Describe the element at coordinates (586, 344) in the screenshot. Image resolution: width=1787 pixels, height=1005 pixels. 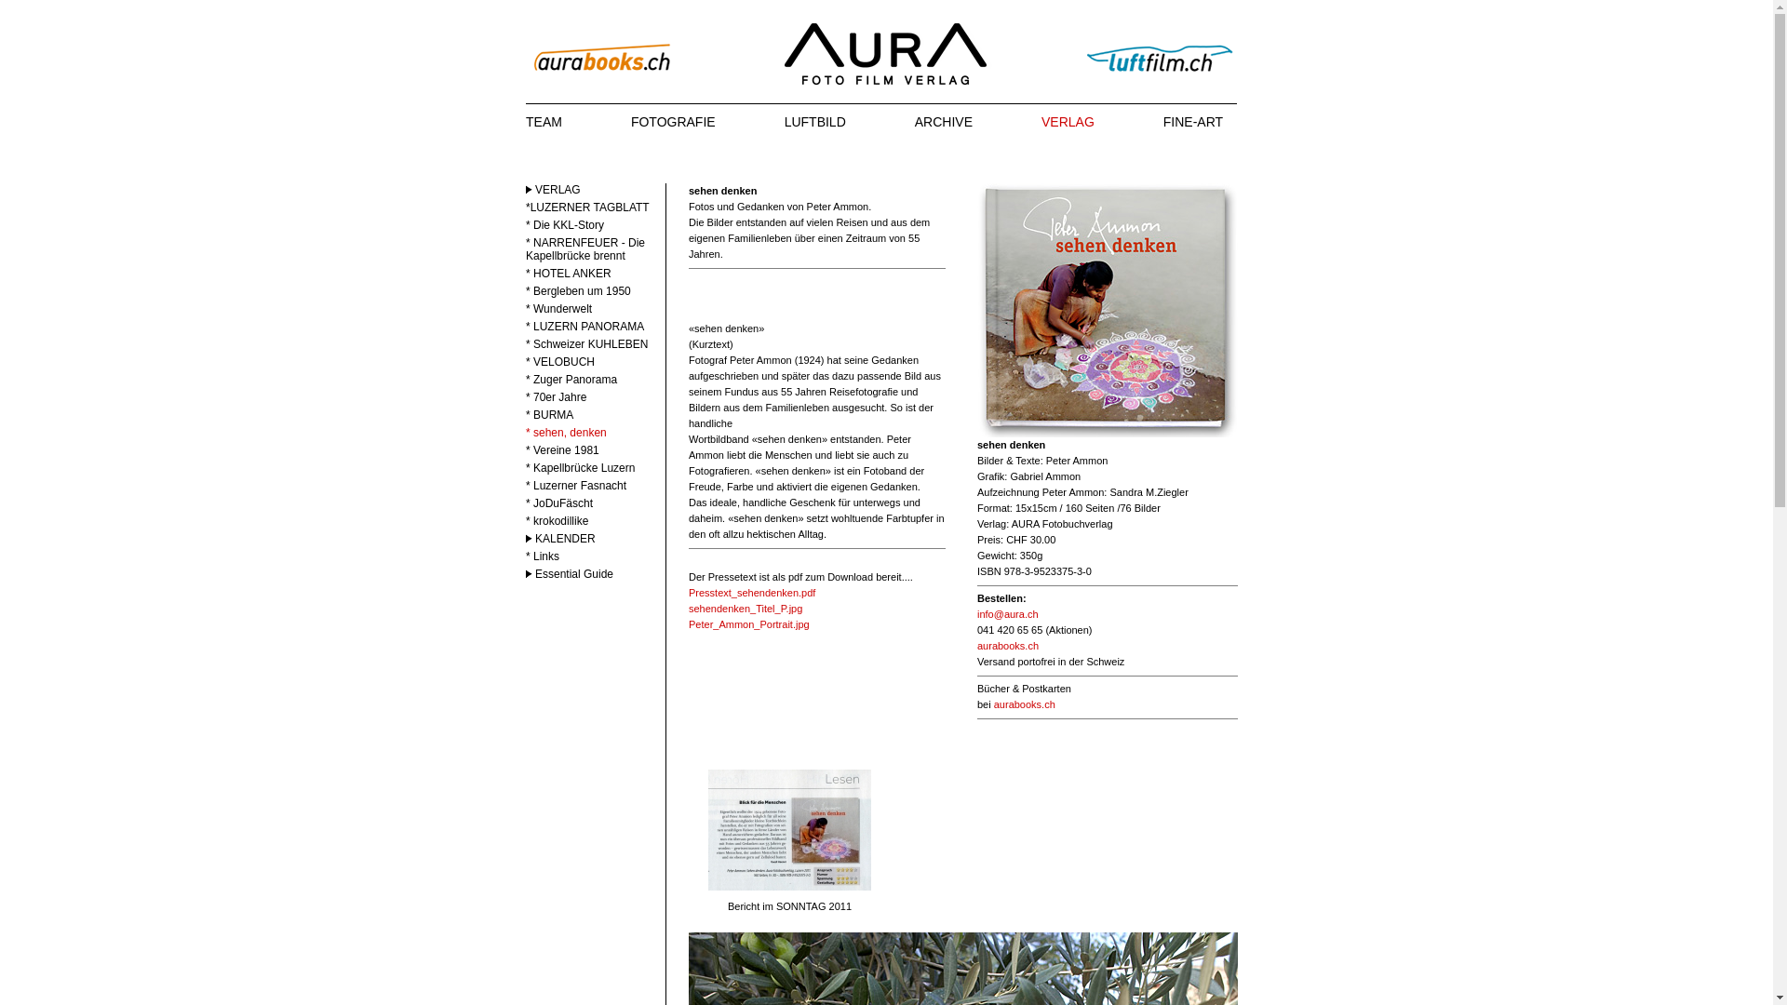
I see `* Schweizer KUHLEBEN` at that location.